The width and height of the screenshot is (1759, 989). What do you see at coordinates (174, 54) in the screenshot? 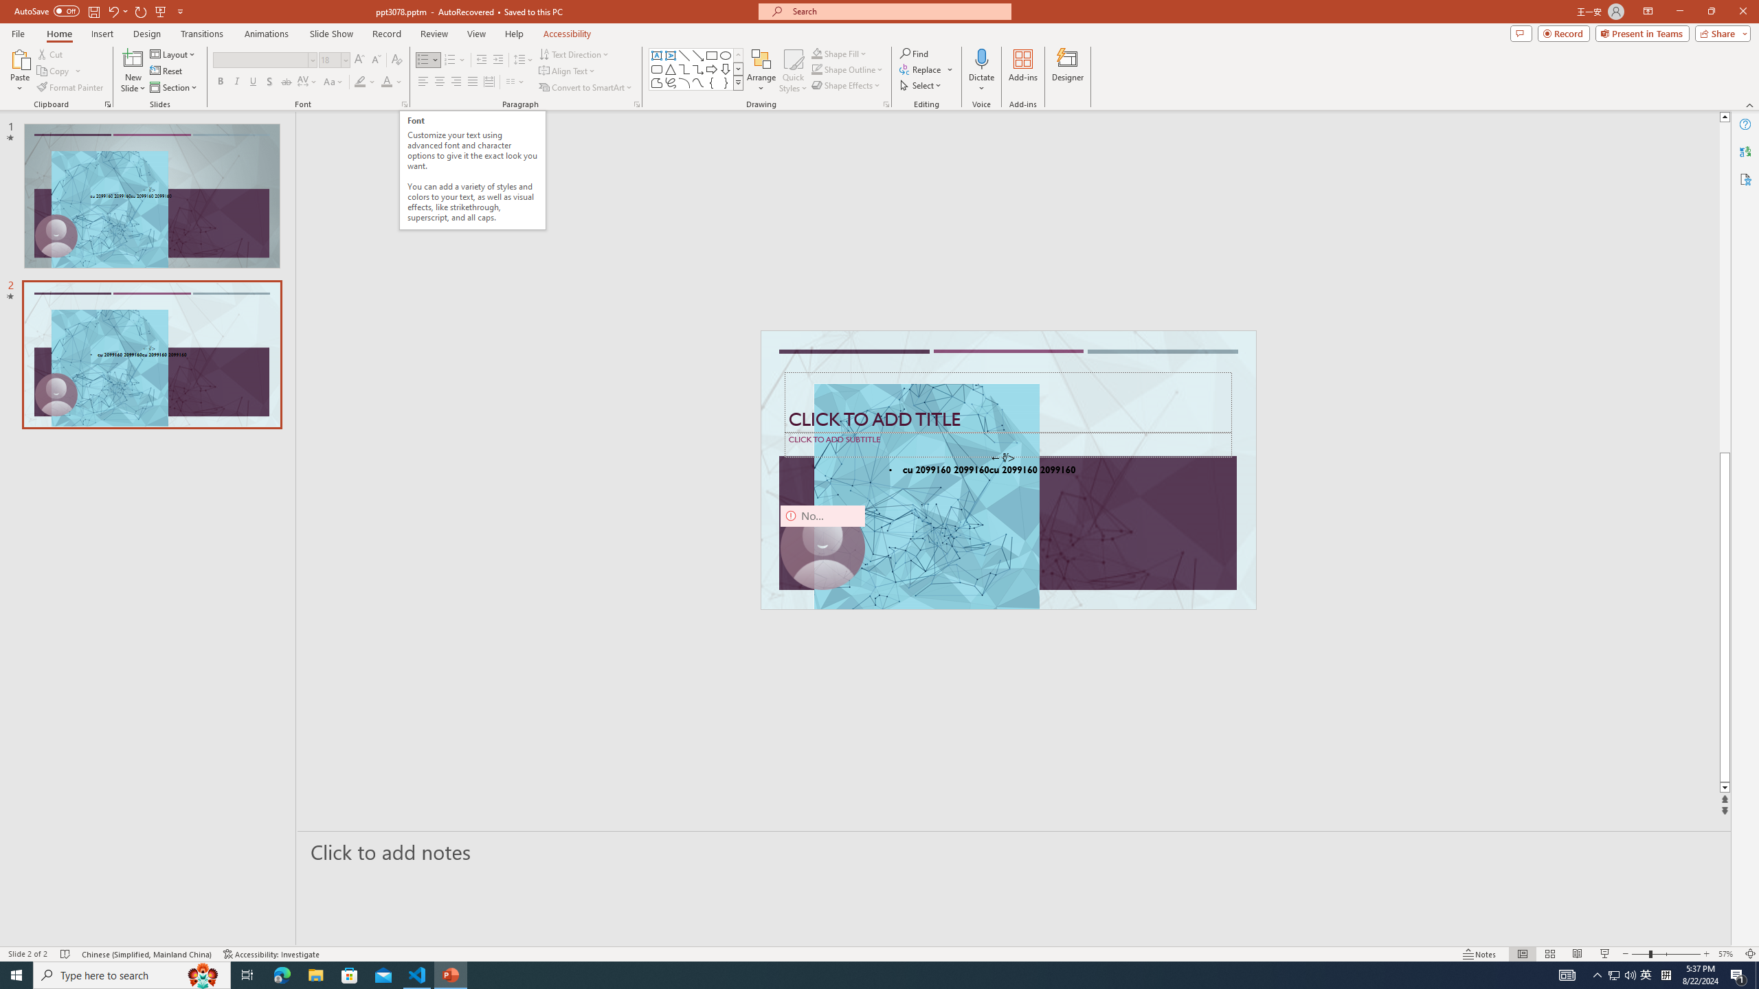
I see `Layout` at bounding box center [174, 54].